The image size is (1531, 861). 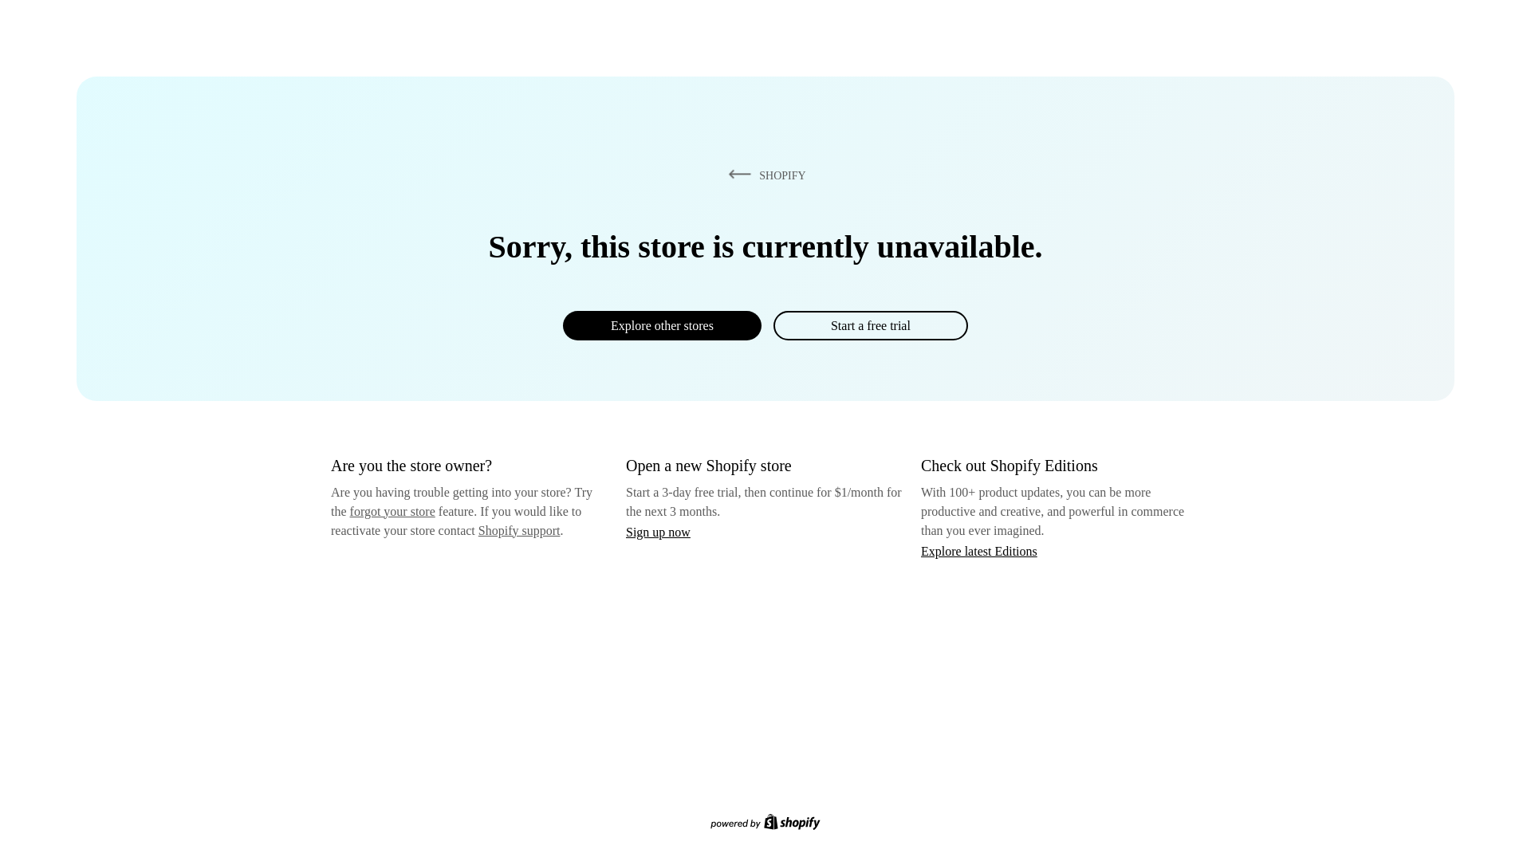 I want to click on forgot your store, so click(x=392, y=511).